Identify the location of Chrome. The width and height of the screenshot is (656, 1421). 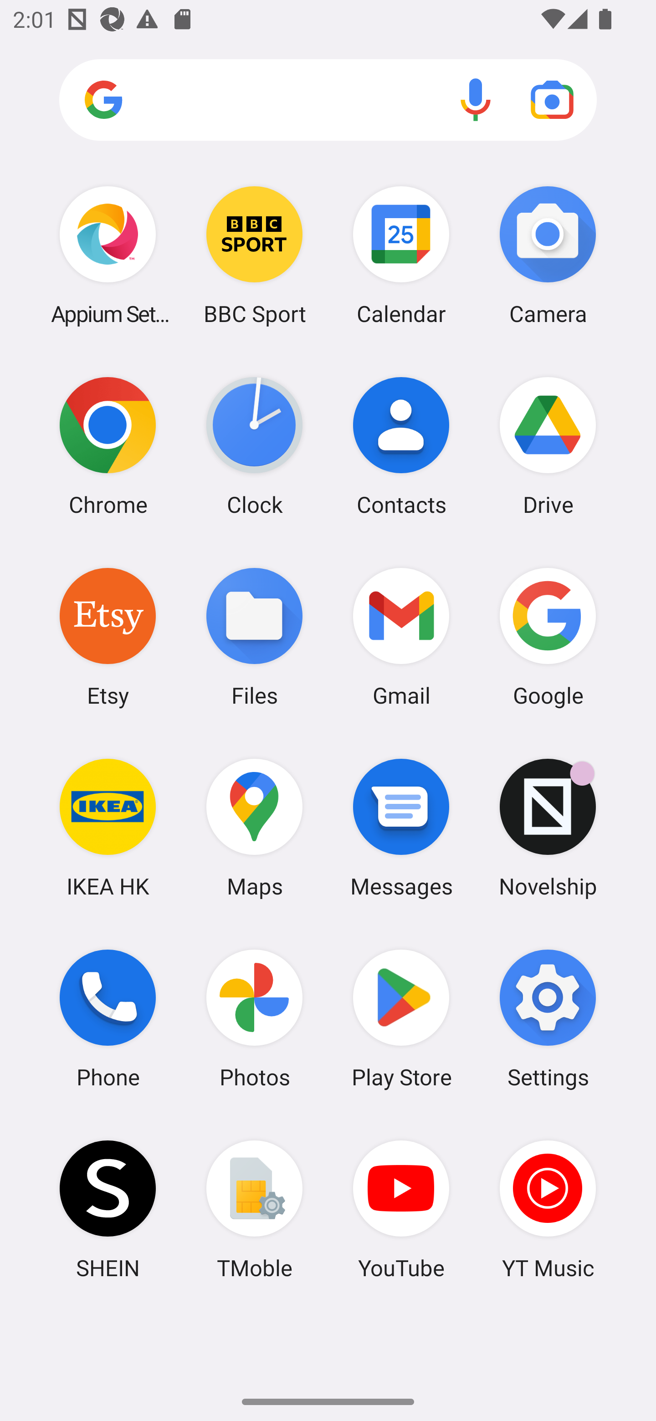
(108, 446).